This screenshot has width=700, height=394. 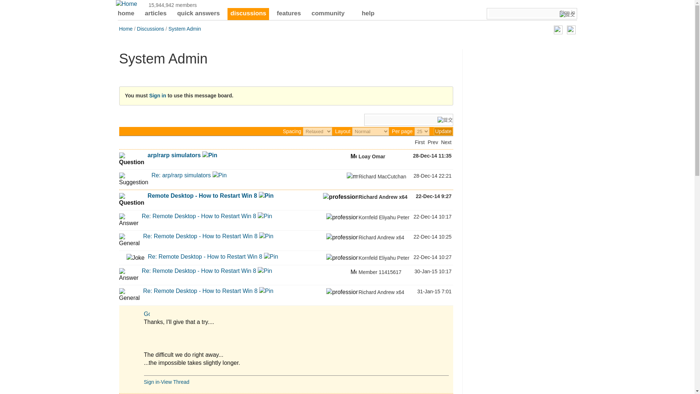 What do you see at coordinates (353, 155) in the screenshot?
I see `Member` at bounding box center [353, 155].